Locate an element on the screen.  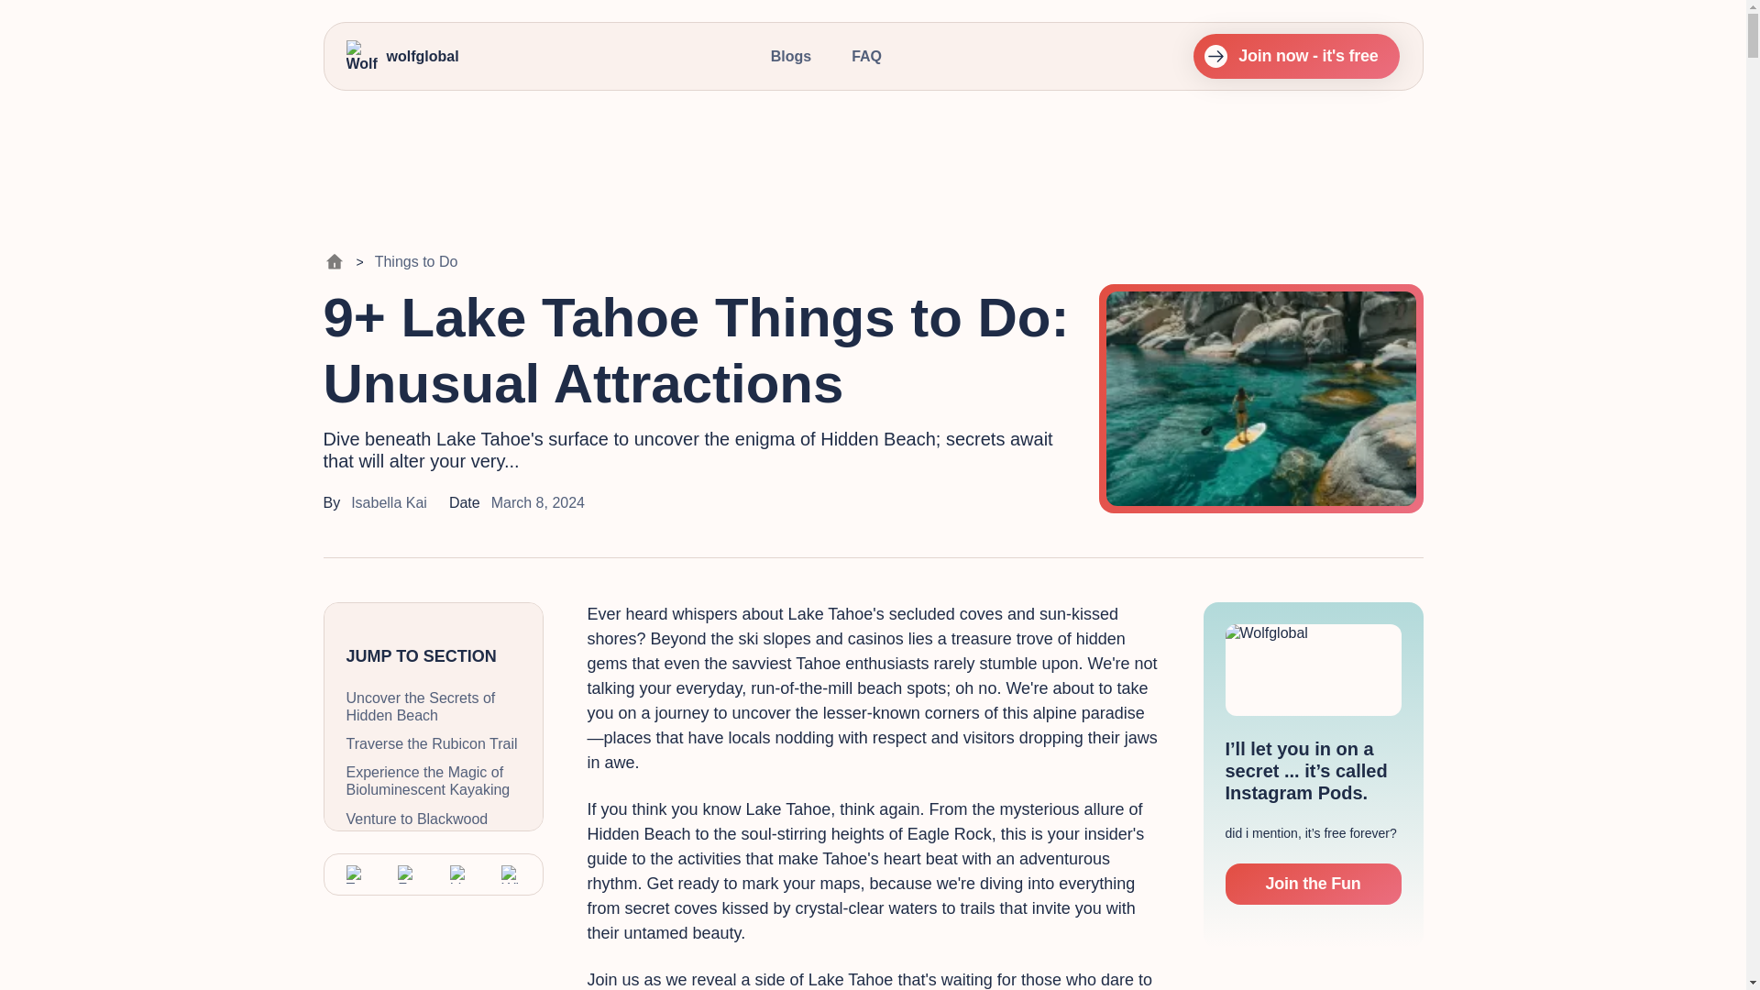
Things to Do is located at coordinates (416, 261).